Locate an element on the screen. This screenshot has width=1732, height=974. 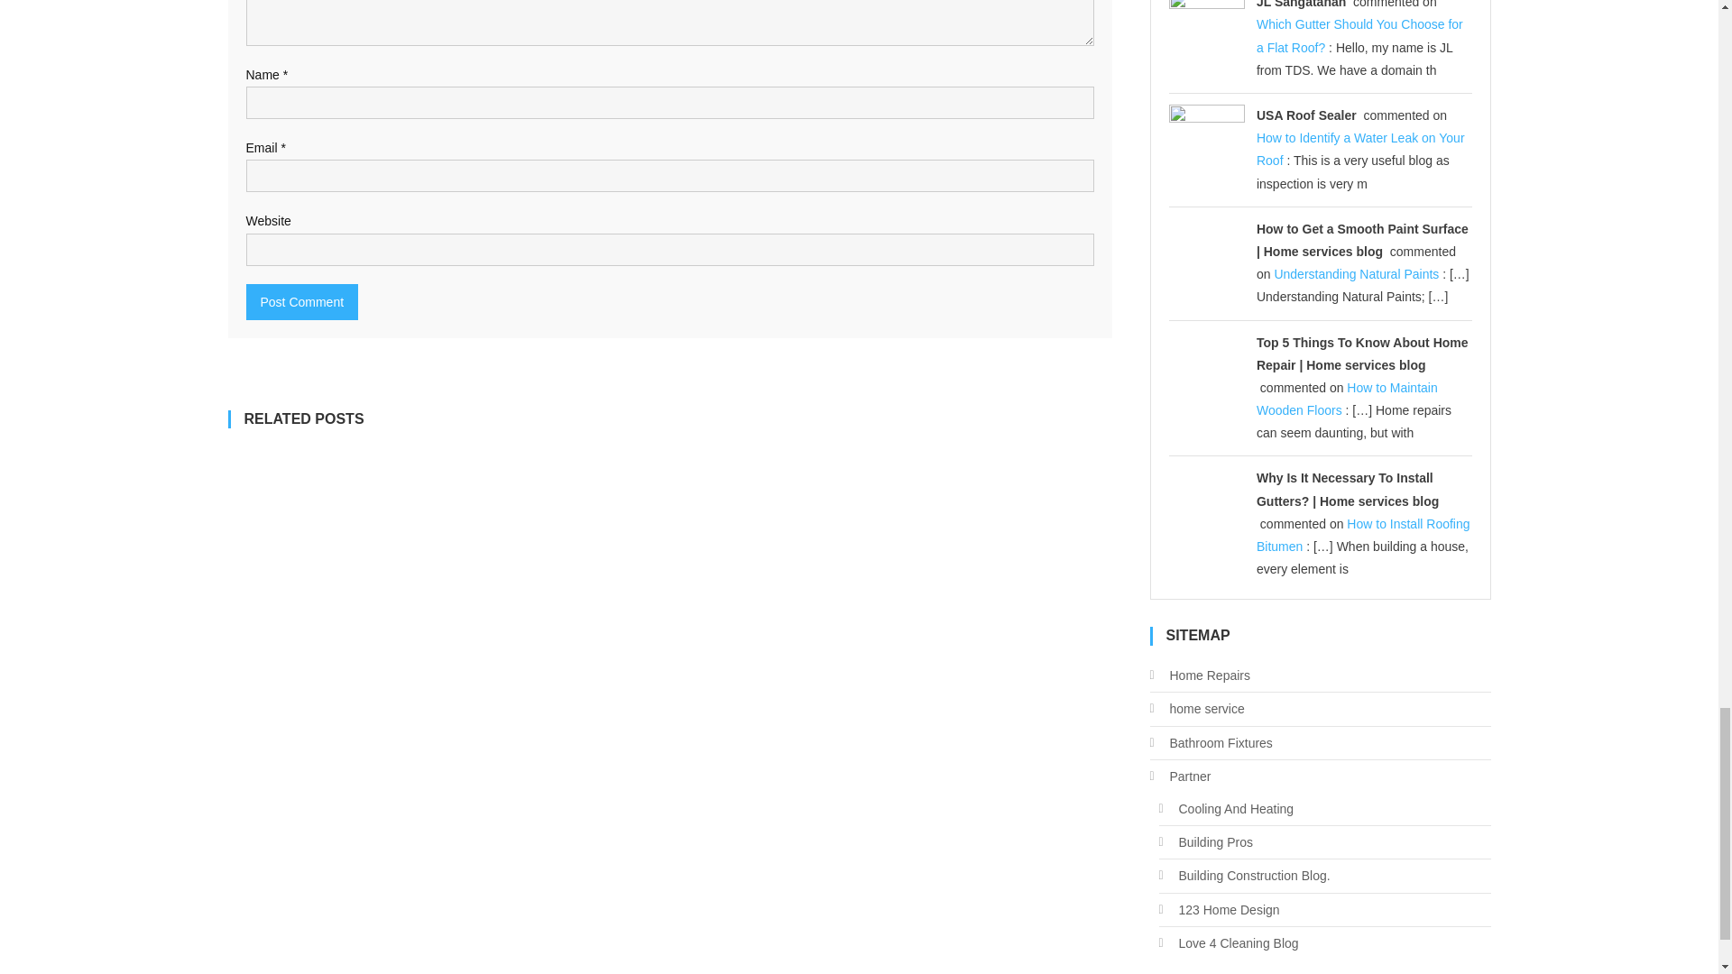
How to Identify a Water Leak on Your Roof is located at coordinates (1360, 148).